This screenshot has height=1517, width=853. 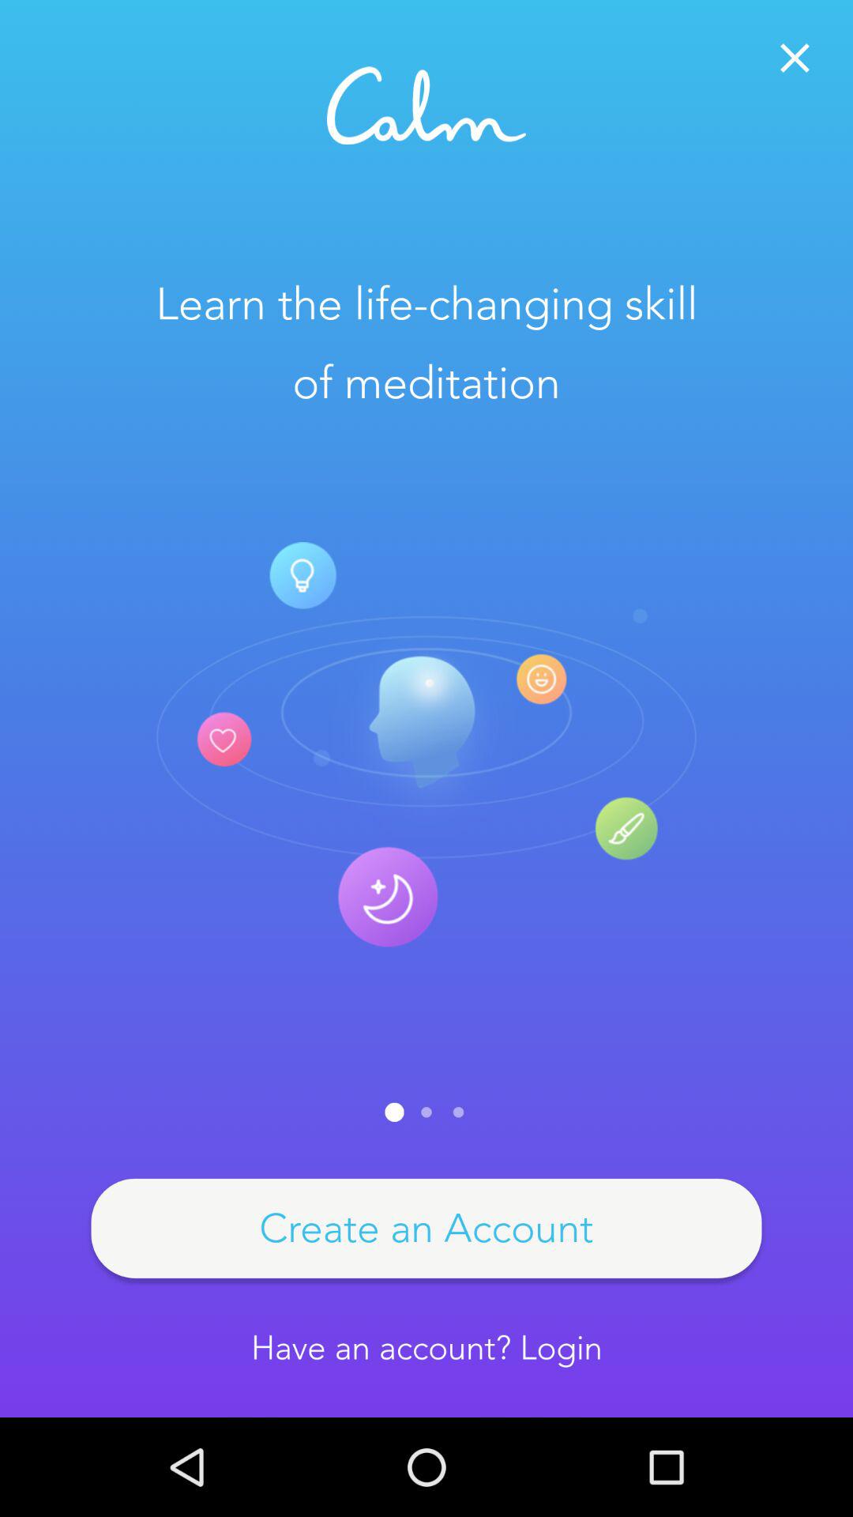 What do you see at coordinates (795, 58) in the screenshot?
I see `close app` at bounding box center [795, 58].